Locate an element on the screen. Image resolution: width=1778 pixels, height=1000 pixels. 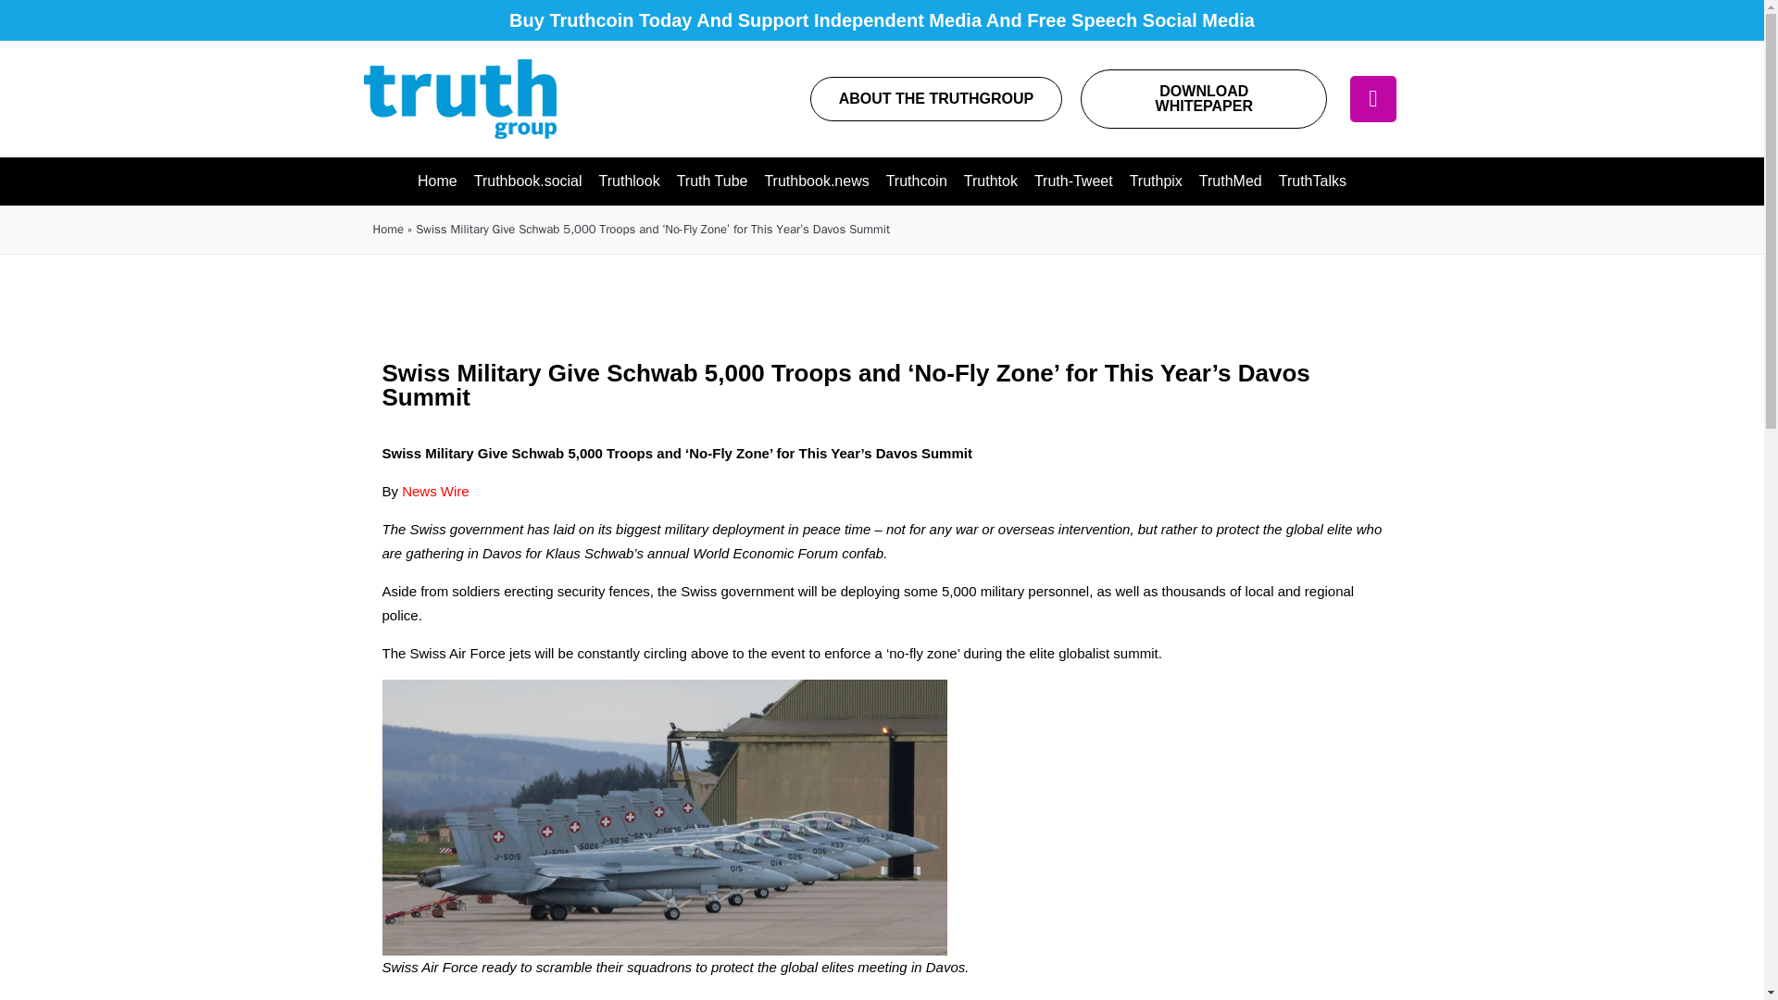
Truthbook.news is located at coordinates (816, 181).